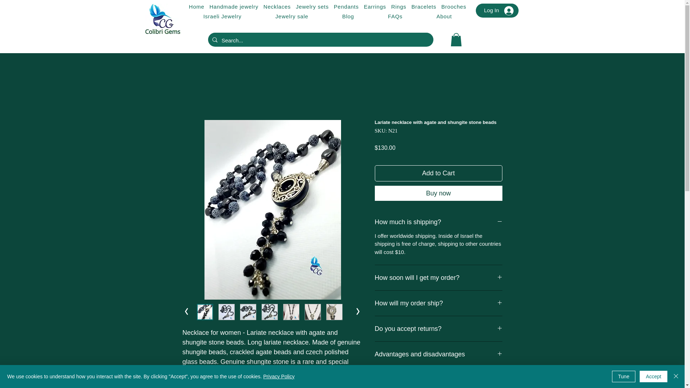  Describe the element at coordinates (234, 6) in the screenshot. I see `Handmade jewelry` at that location.